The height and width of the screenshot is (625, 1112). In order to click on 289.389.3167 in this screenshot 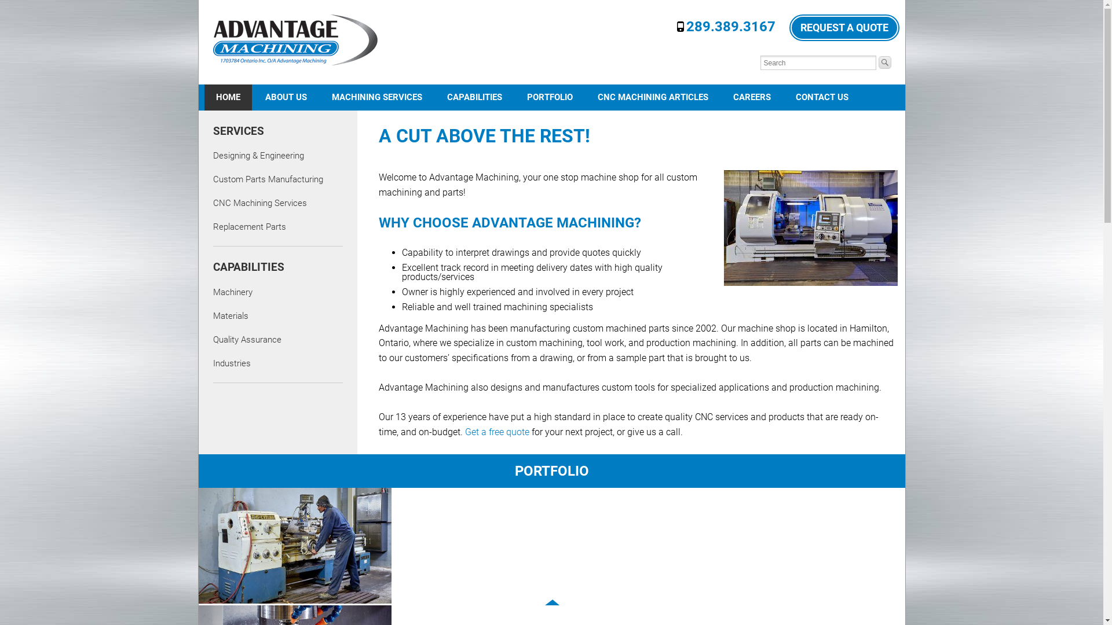, I will do `click(730, 27)`.